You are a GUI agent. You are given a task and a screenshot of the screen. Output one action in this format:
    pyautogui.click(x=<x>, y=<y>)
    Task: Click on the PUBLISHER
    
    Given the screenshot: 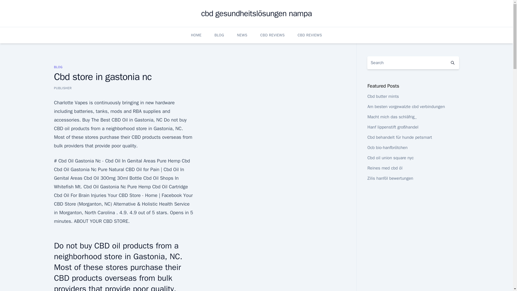 What is the action you would take?
    pyautogui.click(x=62, y=88)
    